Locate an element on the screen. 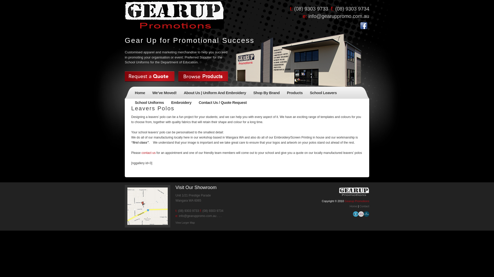 The image size is (494, 277). Contact Us / Quote Request is located at coordinates (223, 103).